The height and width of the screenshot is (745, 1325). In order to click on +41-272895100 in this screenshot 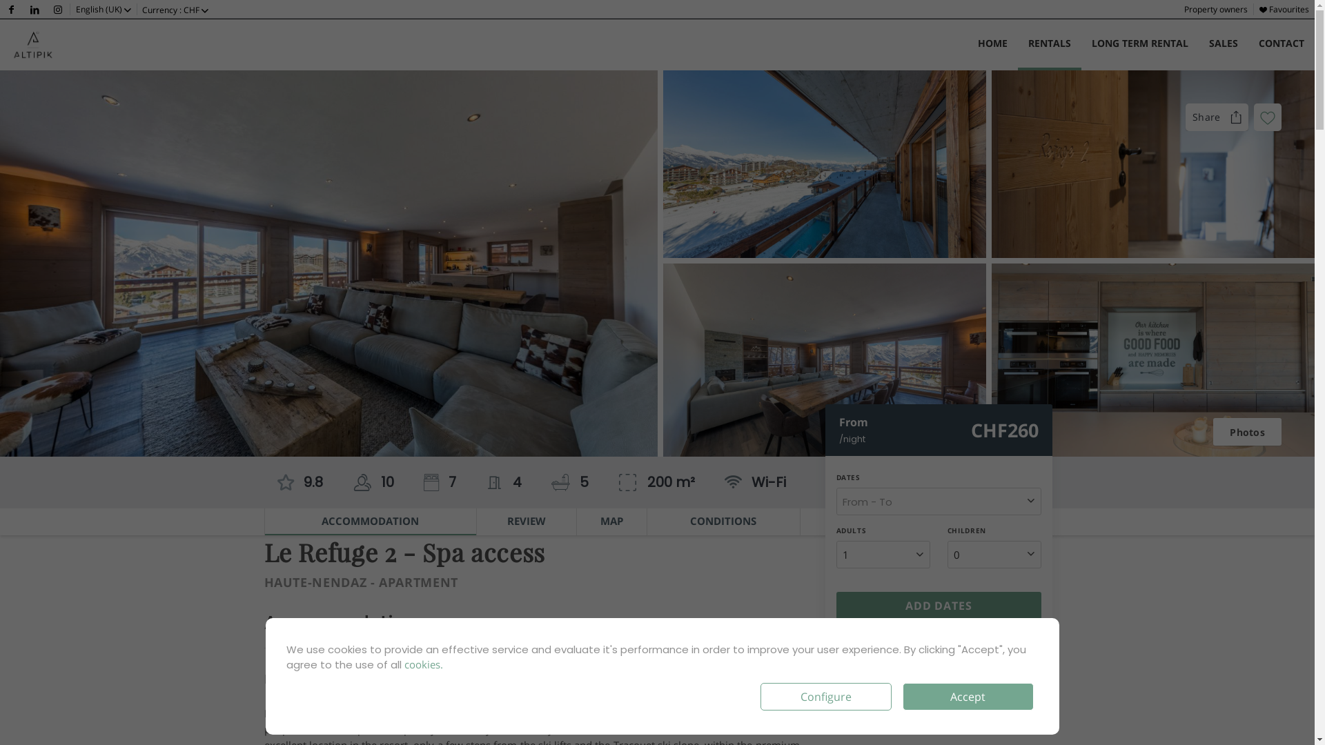, I will do `click(1006, 650)`.